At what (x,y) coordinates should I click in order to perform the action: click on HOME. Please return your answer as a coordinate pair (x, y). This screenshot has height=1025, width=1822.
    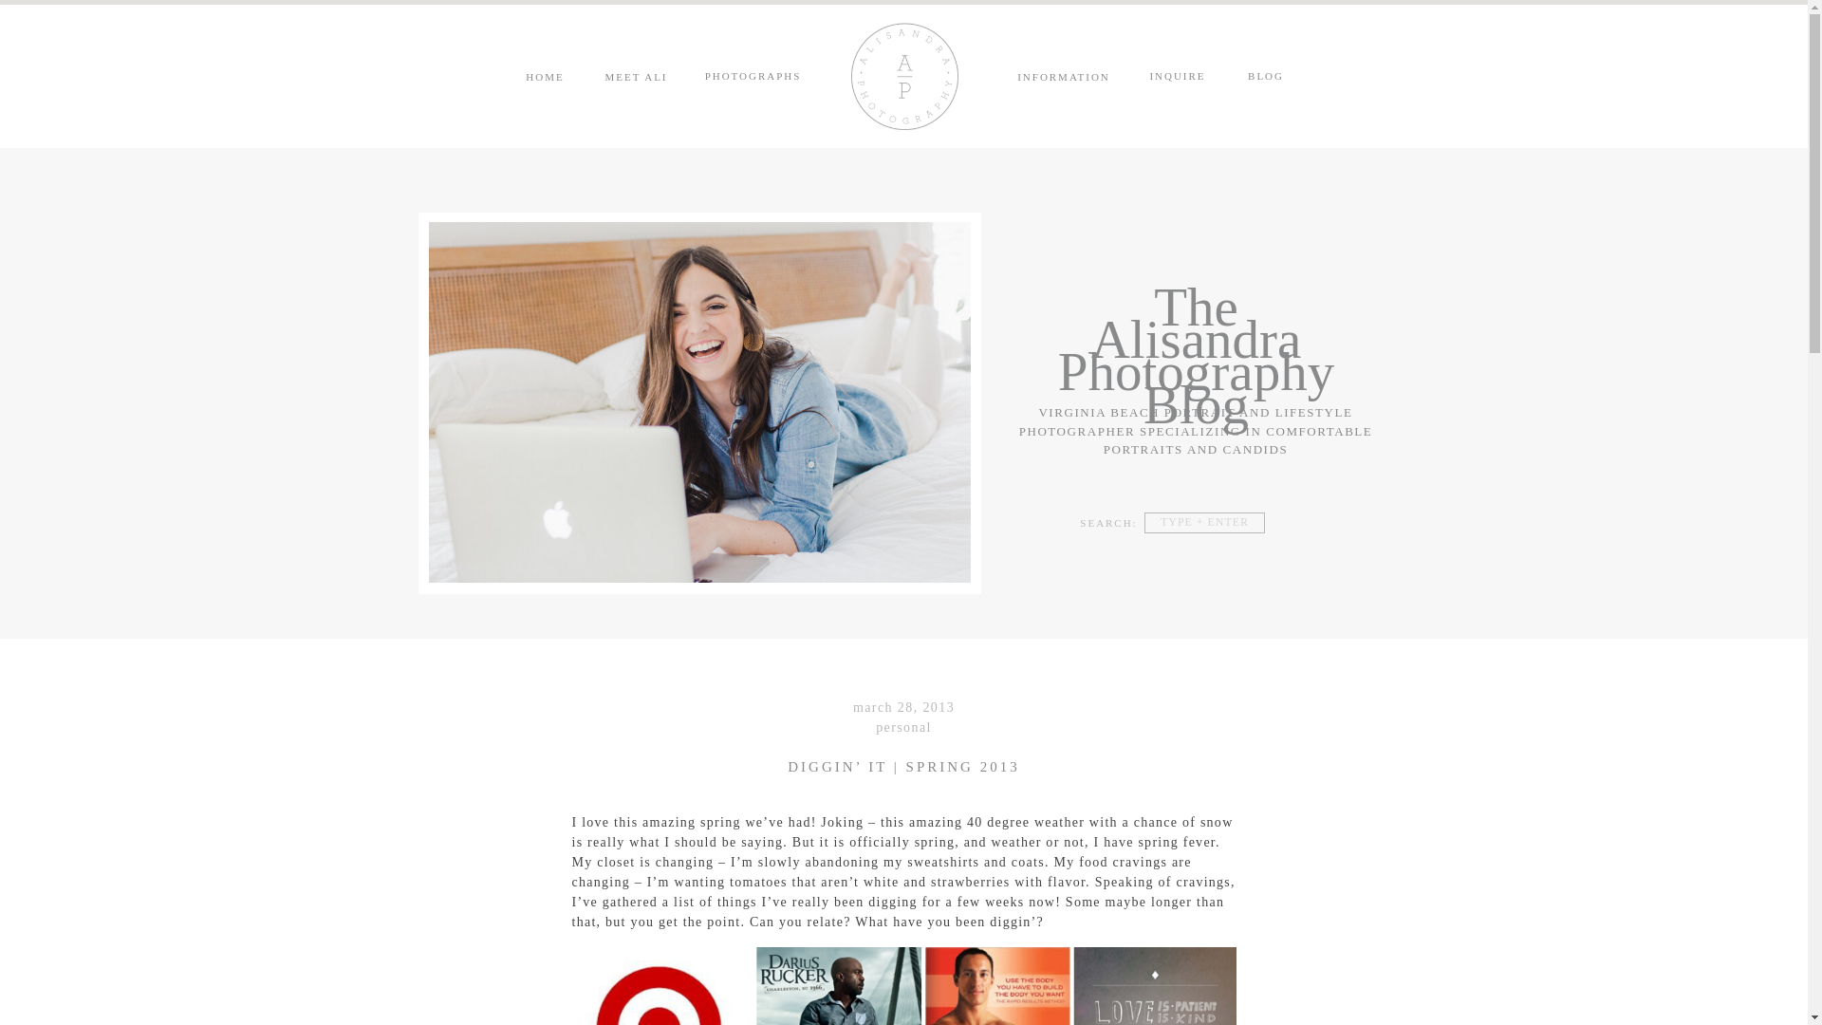
    Looking at the image, I should click on (545, 77).